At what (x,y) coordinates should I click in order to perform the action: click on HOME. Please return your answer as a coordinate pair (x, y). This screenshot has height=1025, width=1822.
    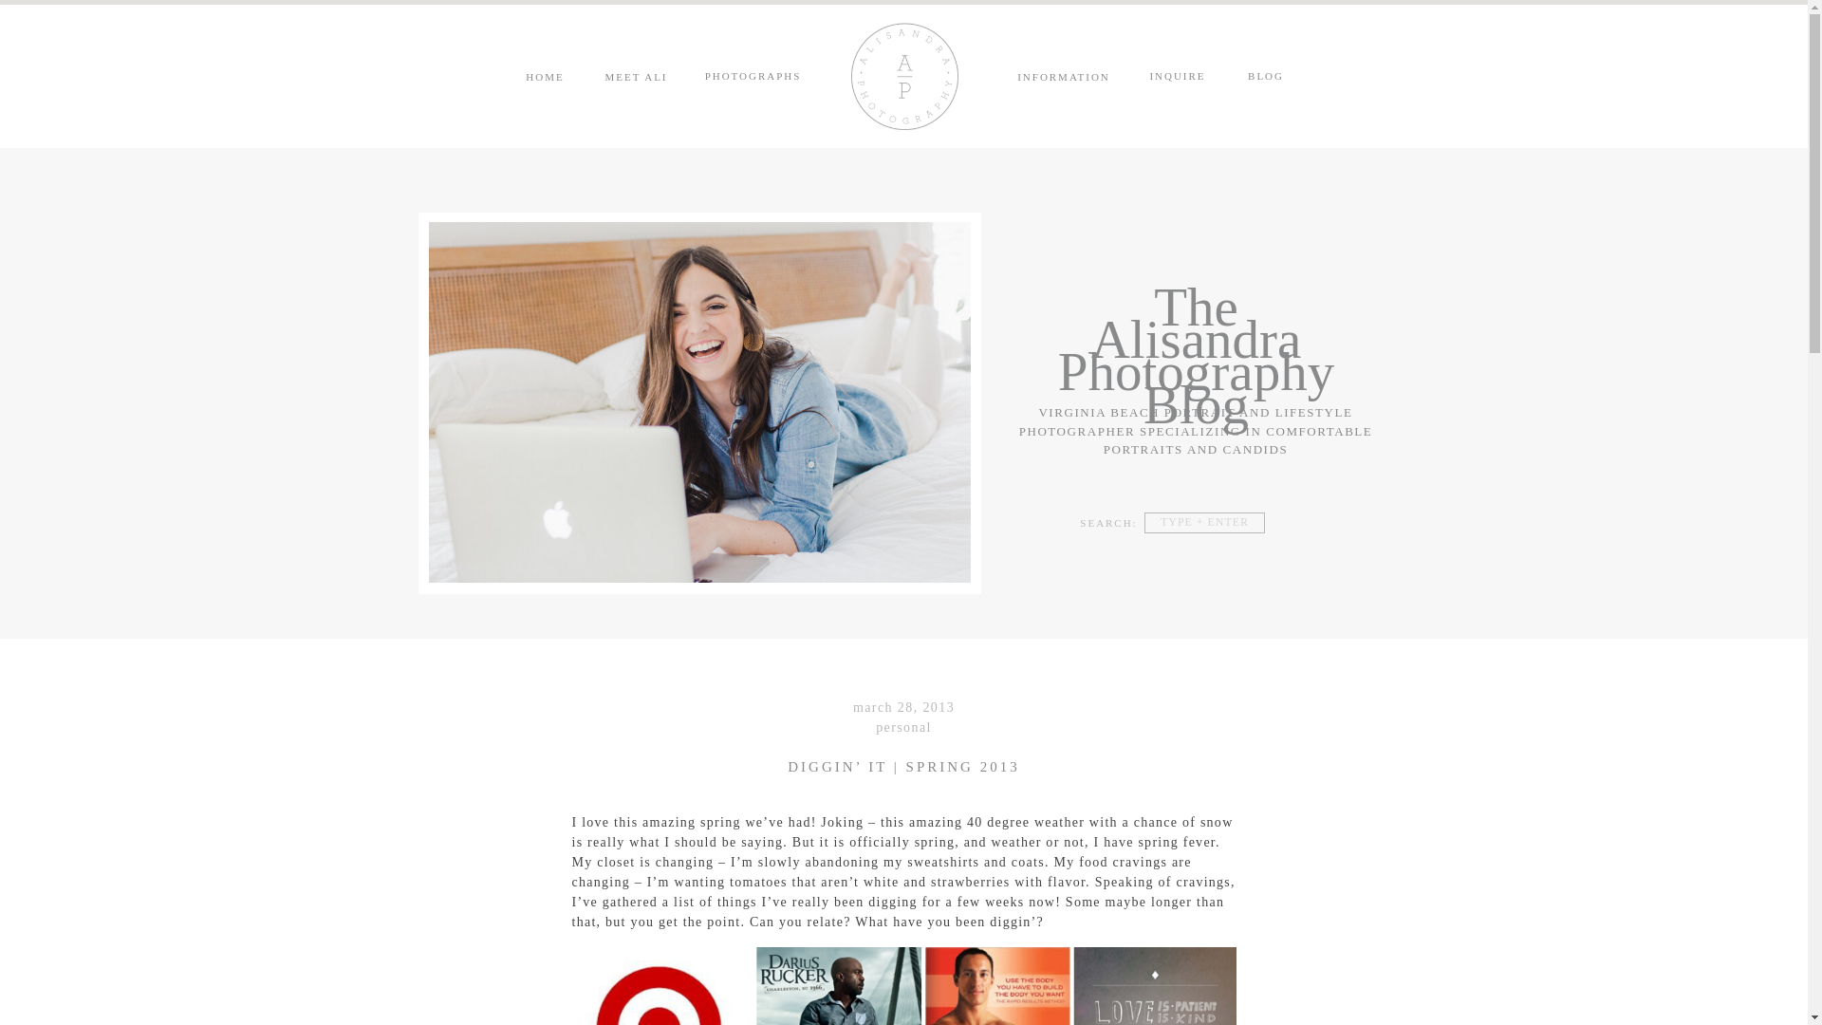
    Looking at the image, I should click on (545, 77).